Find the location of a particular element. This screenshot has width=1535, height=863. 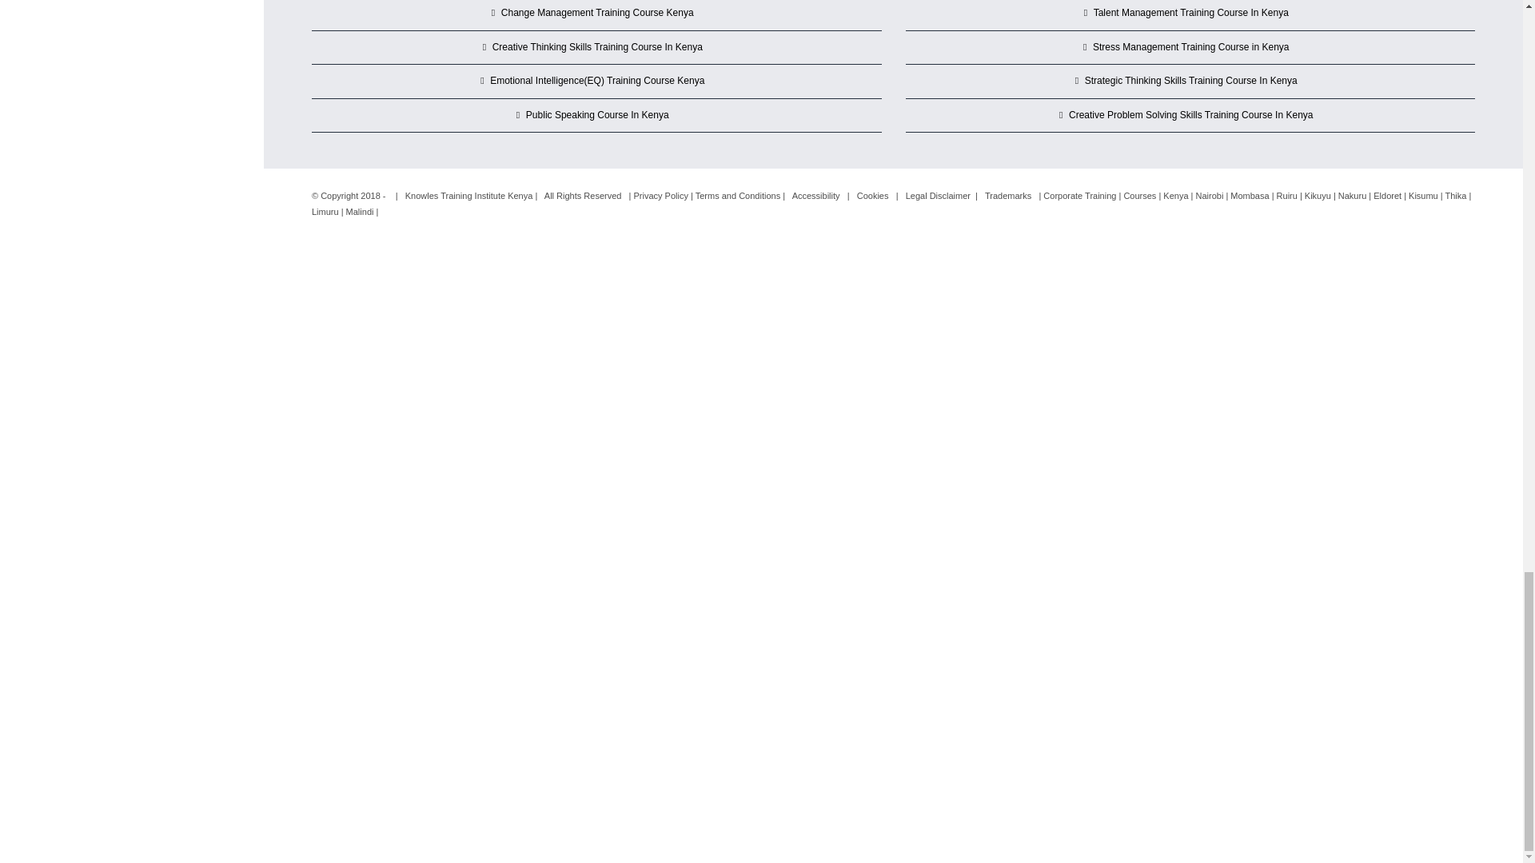

Change Management Training Course Kenya is located at coordinates (596, 14).